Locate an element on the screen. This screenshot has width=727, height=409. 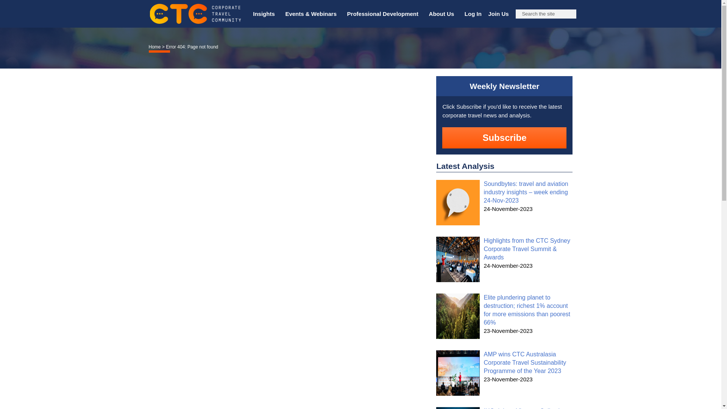
logo-header is located at coordinates (195, 14).